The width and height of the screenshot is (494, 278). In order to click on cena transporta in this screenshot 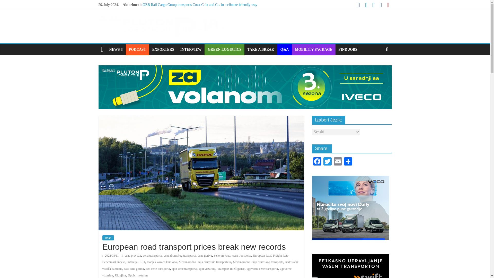, I will do `click(152, 256)`.